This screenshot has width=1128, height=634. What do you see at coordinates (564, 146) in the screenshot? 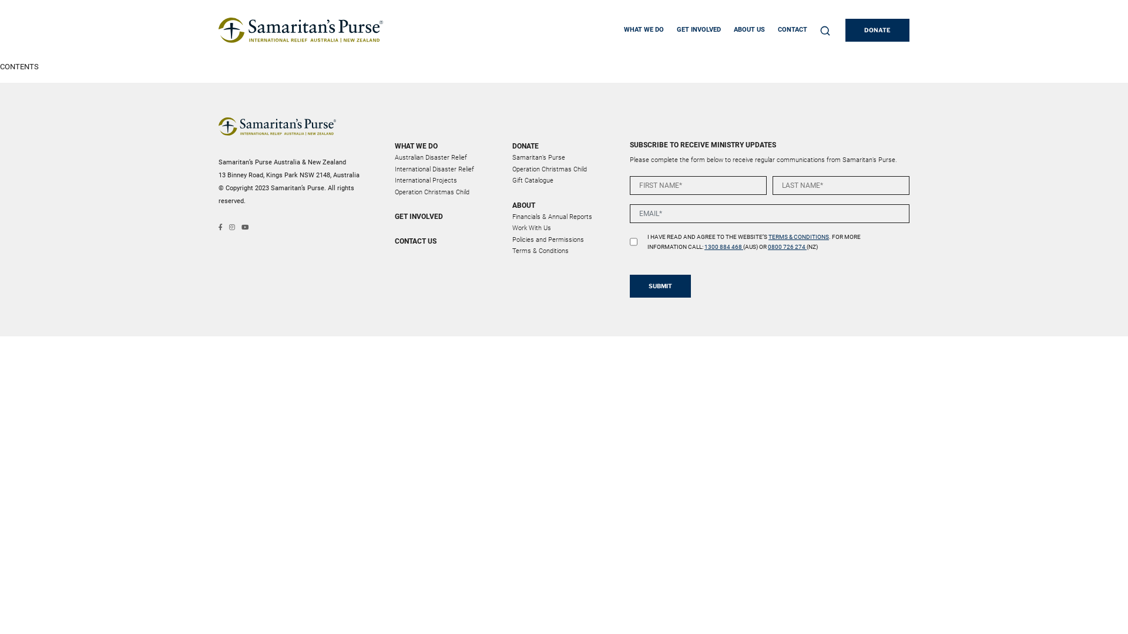
I see `DONATE` at bounding box center [564, 146].